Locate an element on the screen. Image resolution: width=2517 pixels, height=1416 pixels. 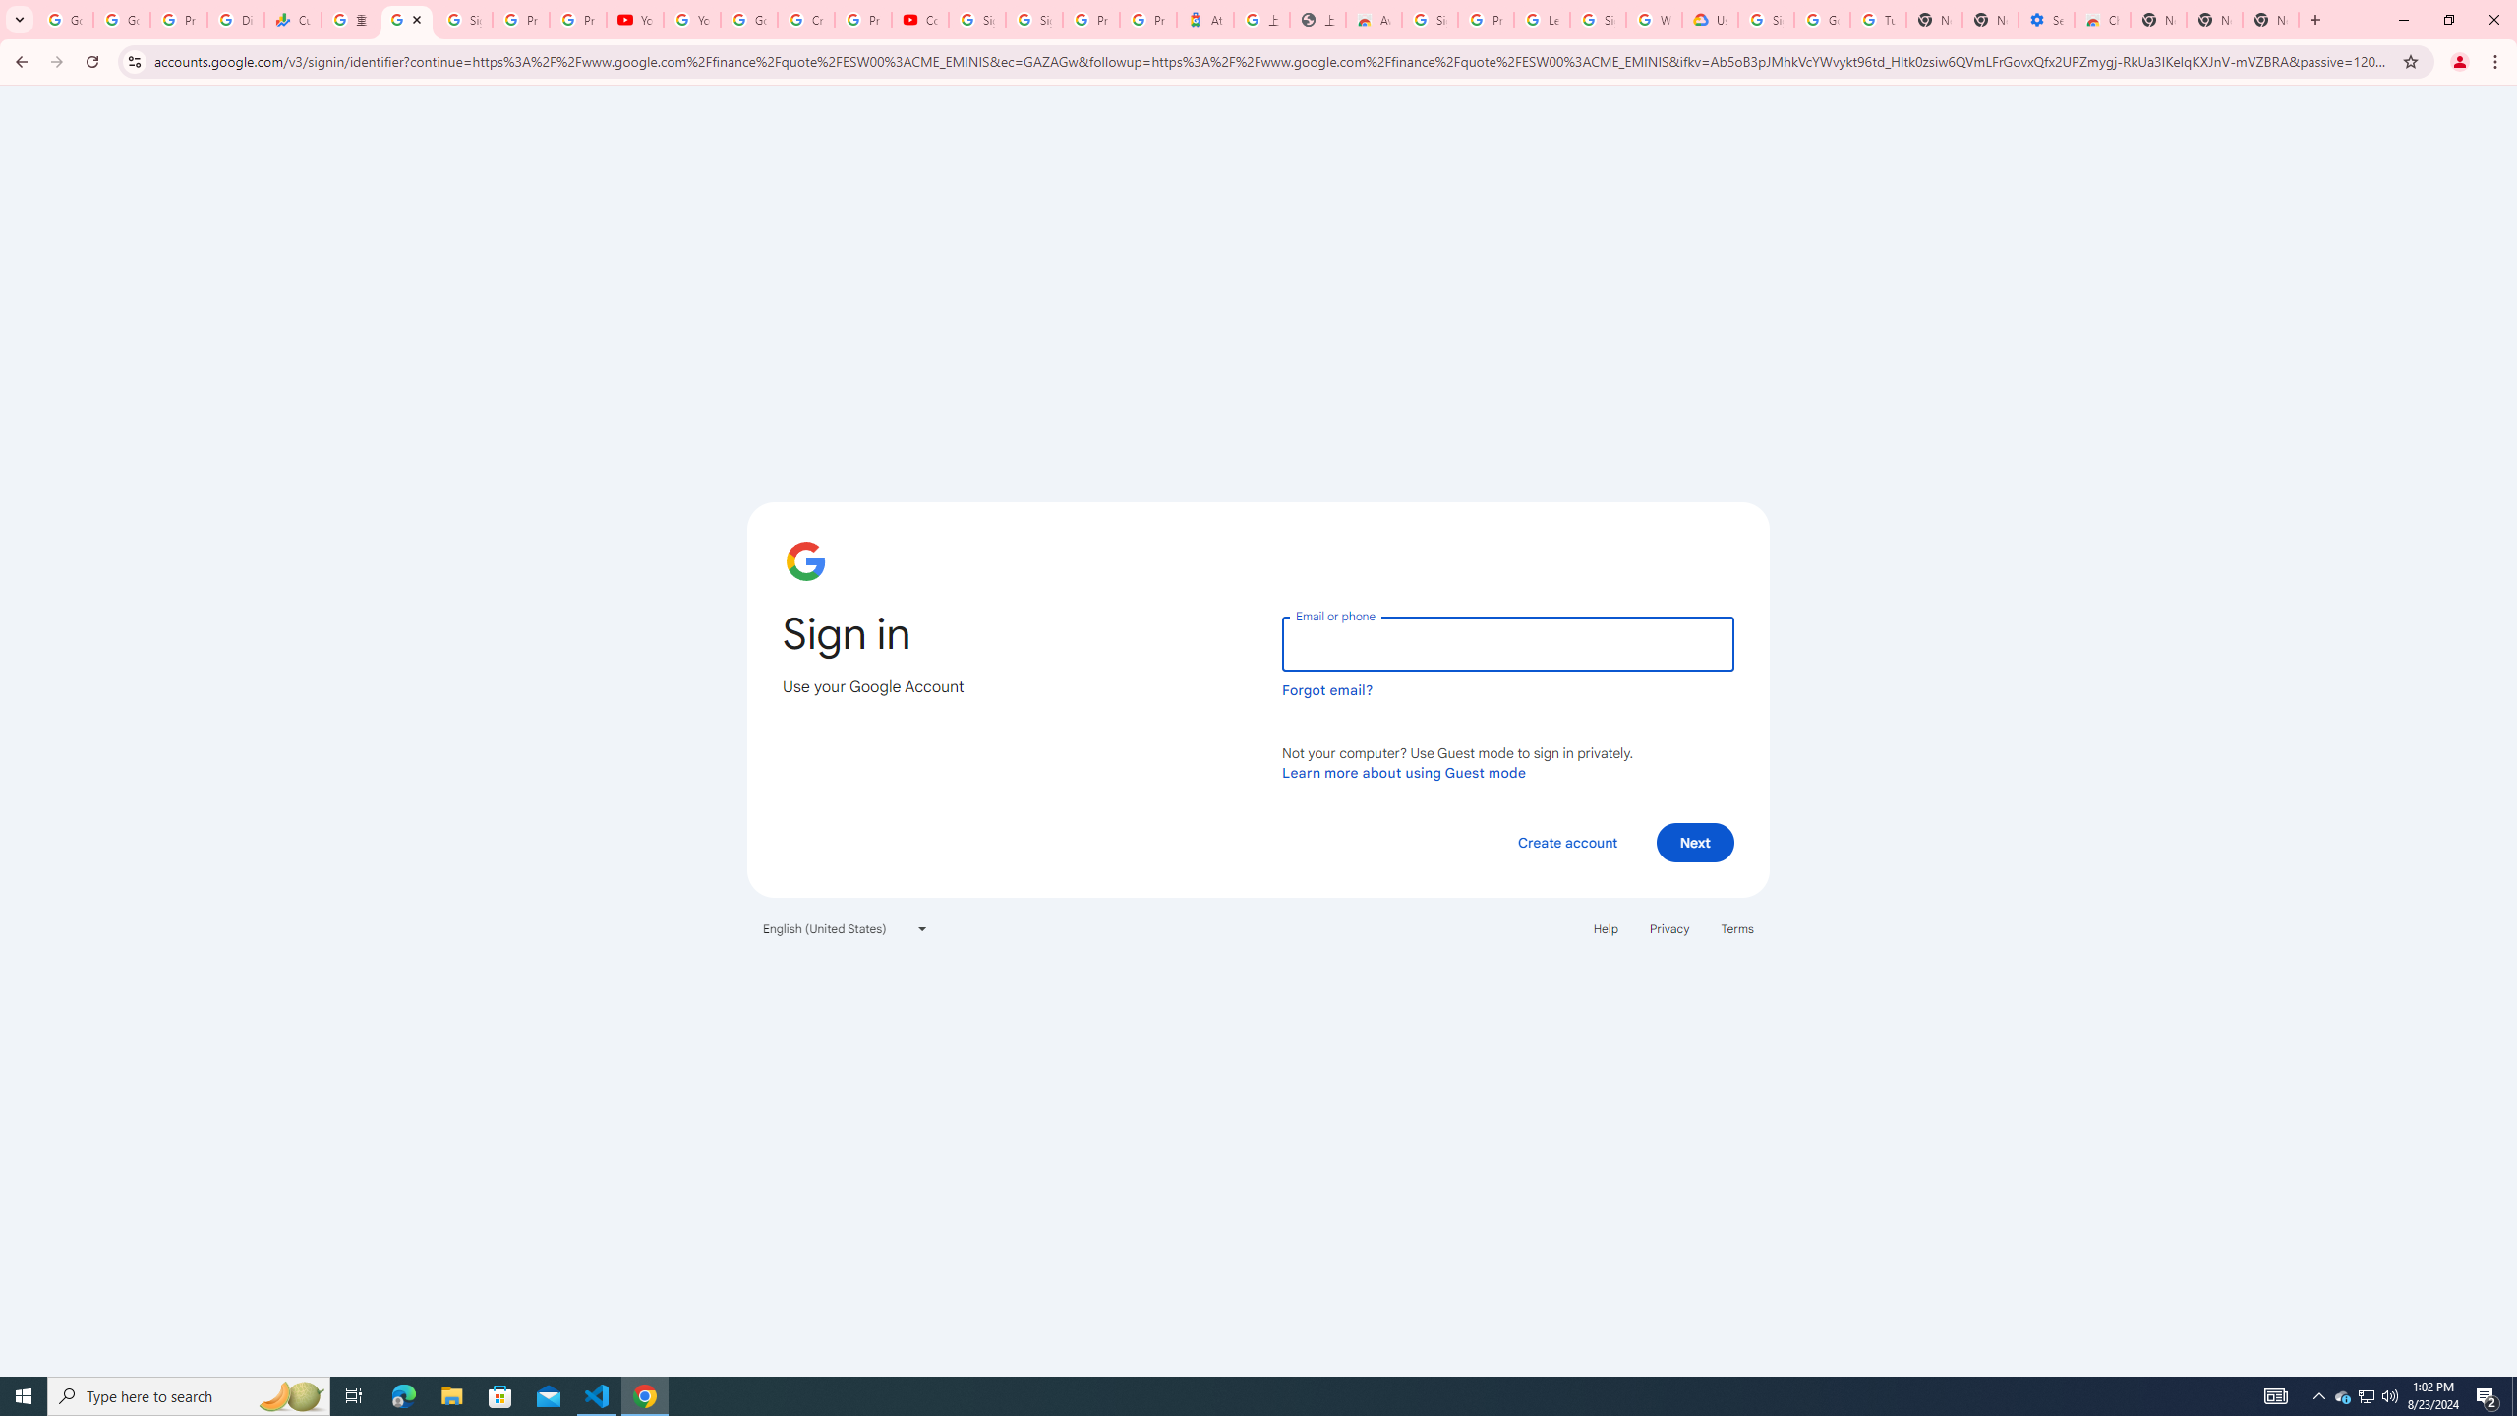
YouTube is located at coordinates (635, 20).